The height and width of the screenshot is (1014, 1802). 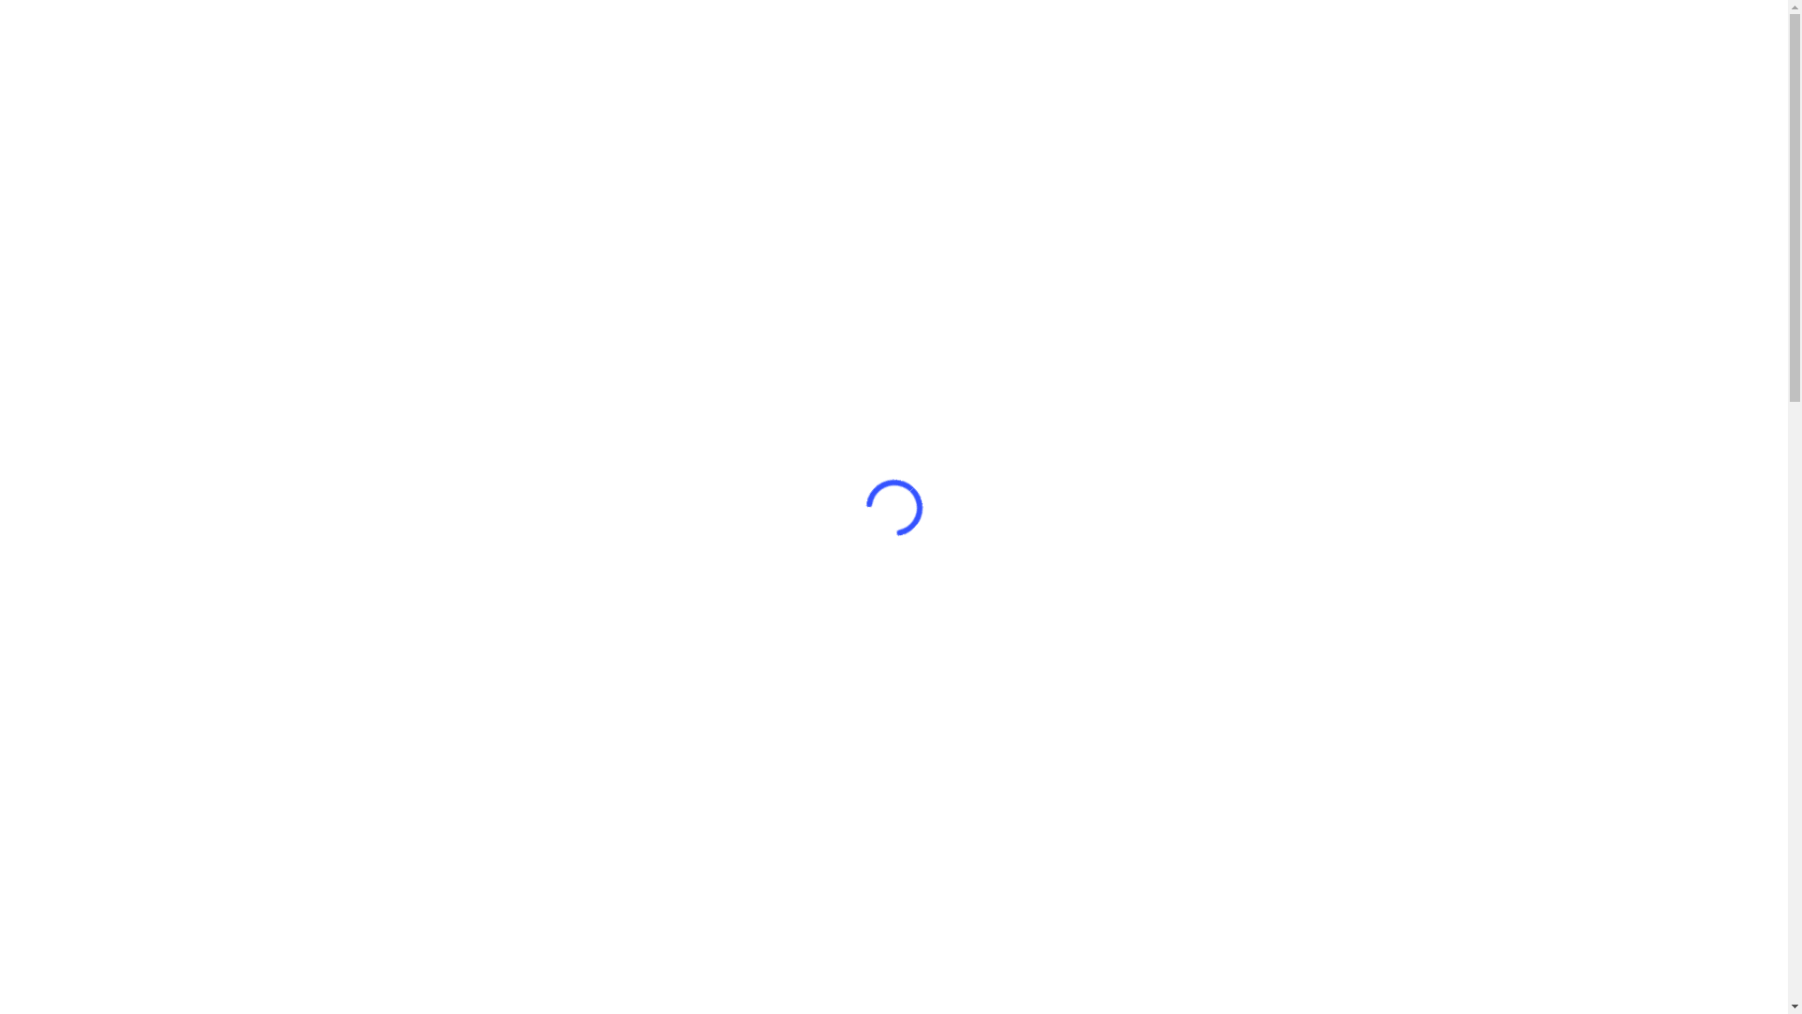 I want to click on LEARN MORE, so click(x=447, y=819).